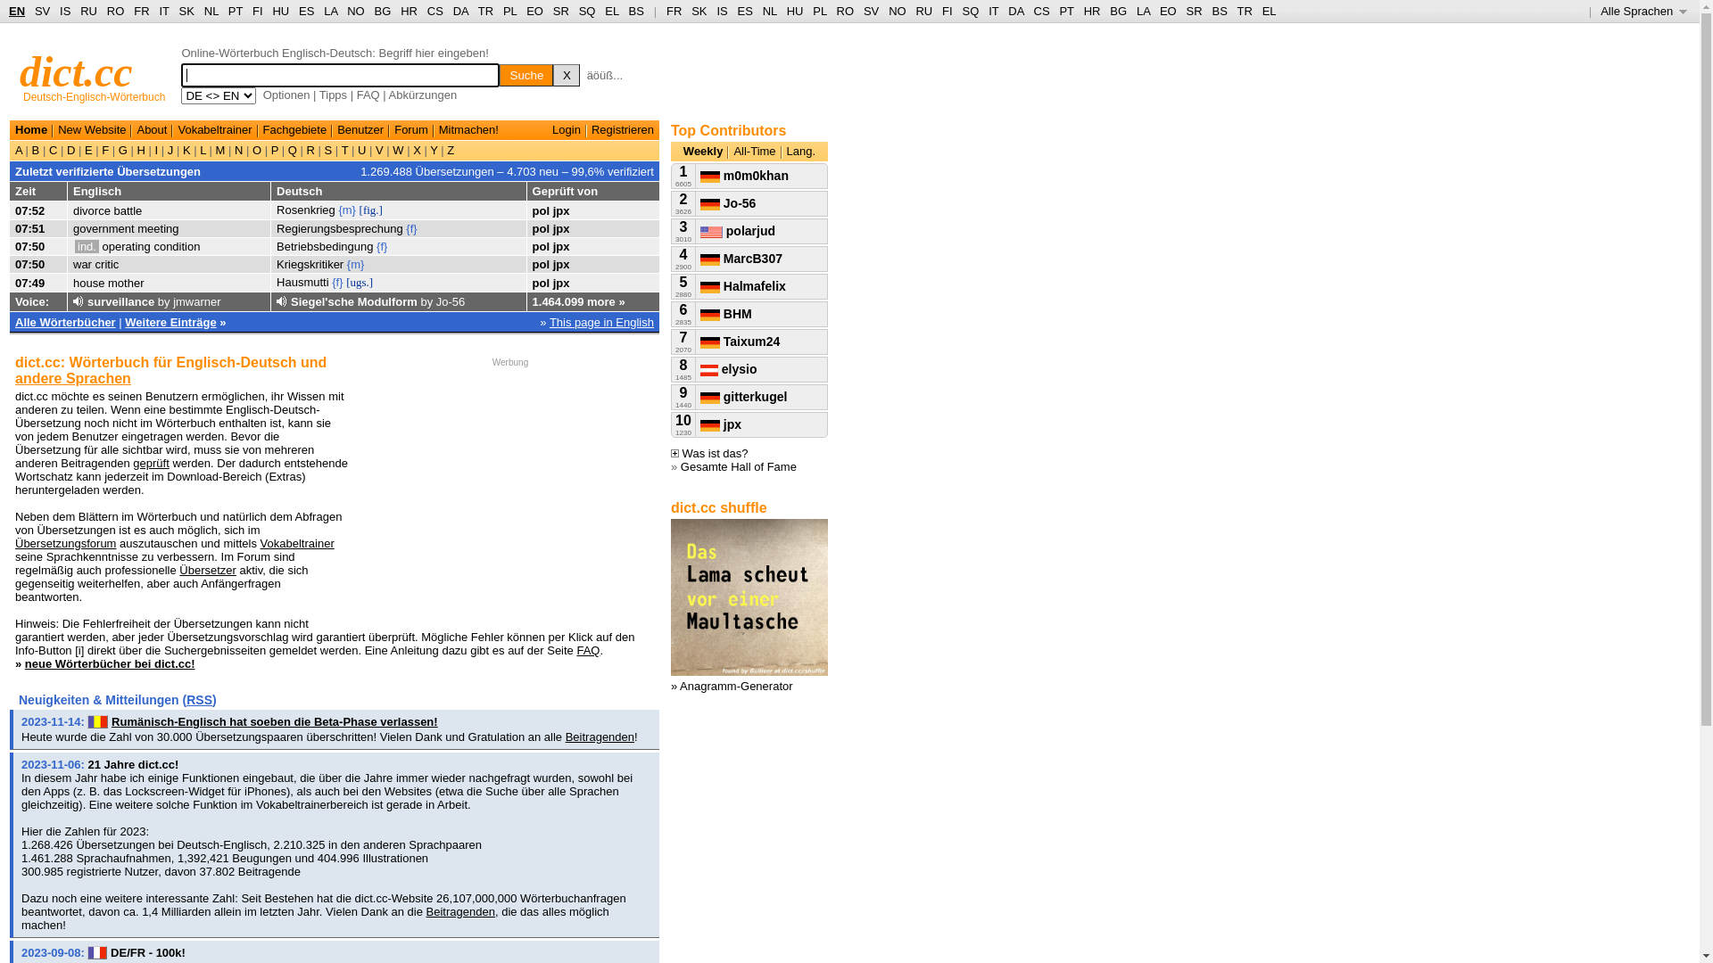 This screenshot has height=963, width=1713. Describe the element at coordinates (744, 397) in the screenshot. I see `gitterkugel` at that location.